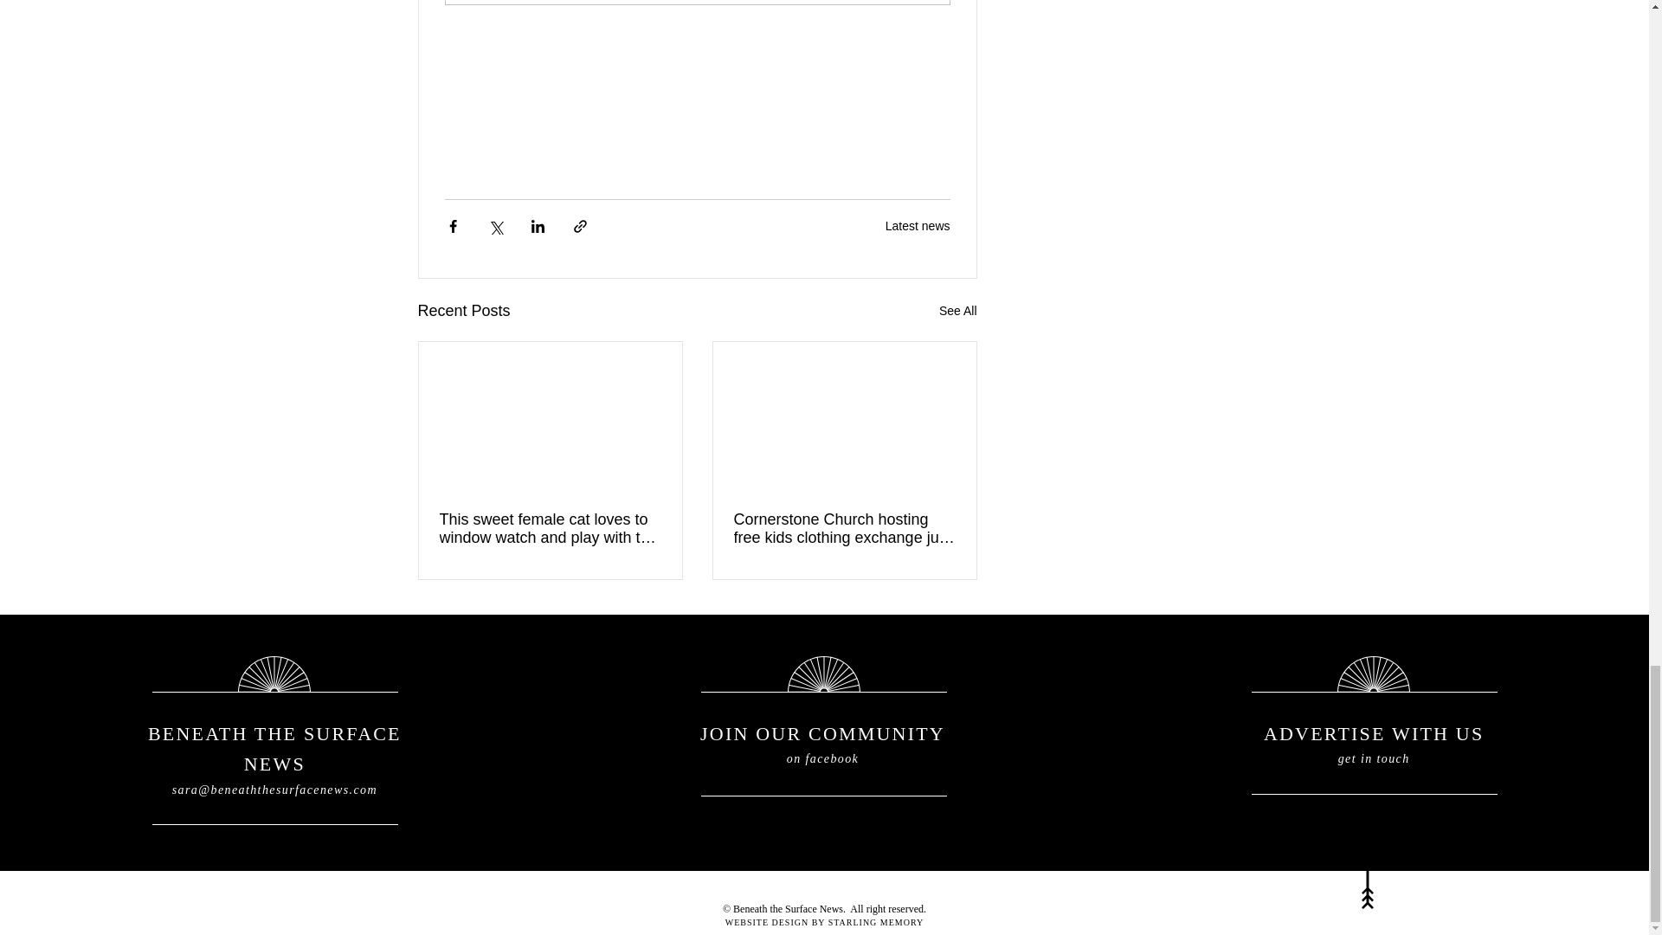 The image size is (1662, 935). Describe the element at coordinates (824, 922) in the screenshot. I see `WEBSITE DESIGN BY STARLING MEMORY` at that location.